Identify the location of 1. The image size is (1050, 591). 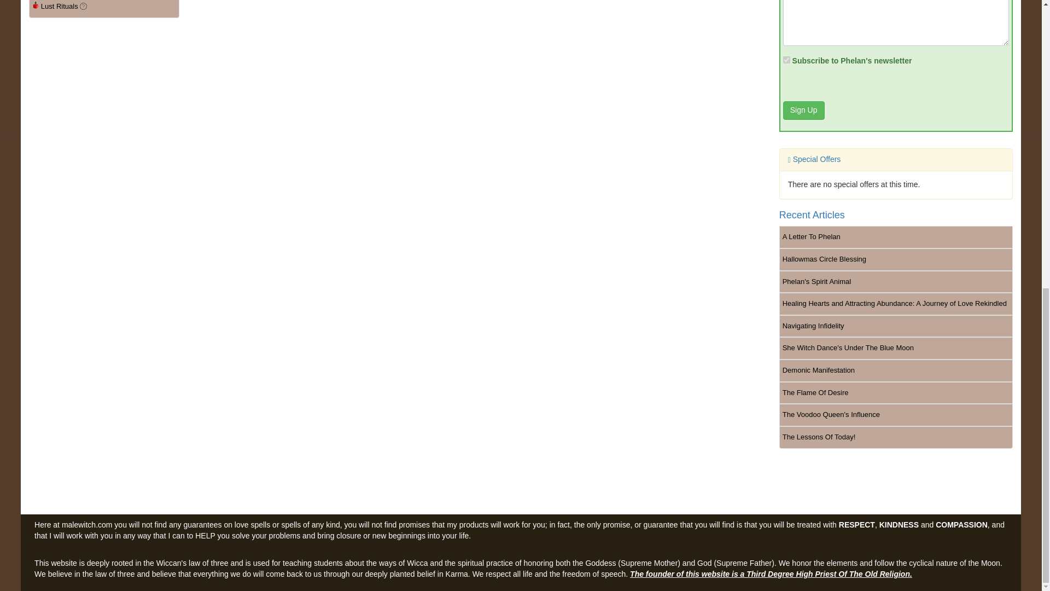
(786, 59).